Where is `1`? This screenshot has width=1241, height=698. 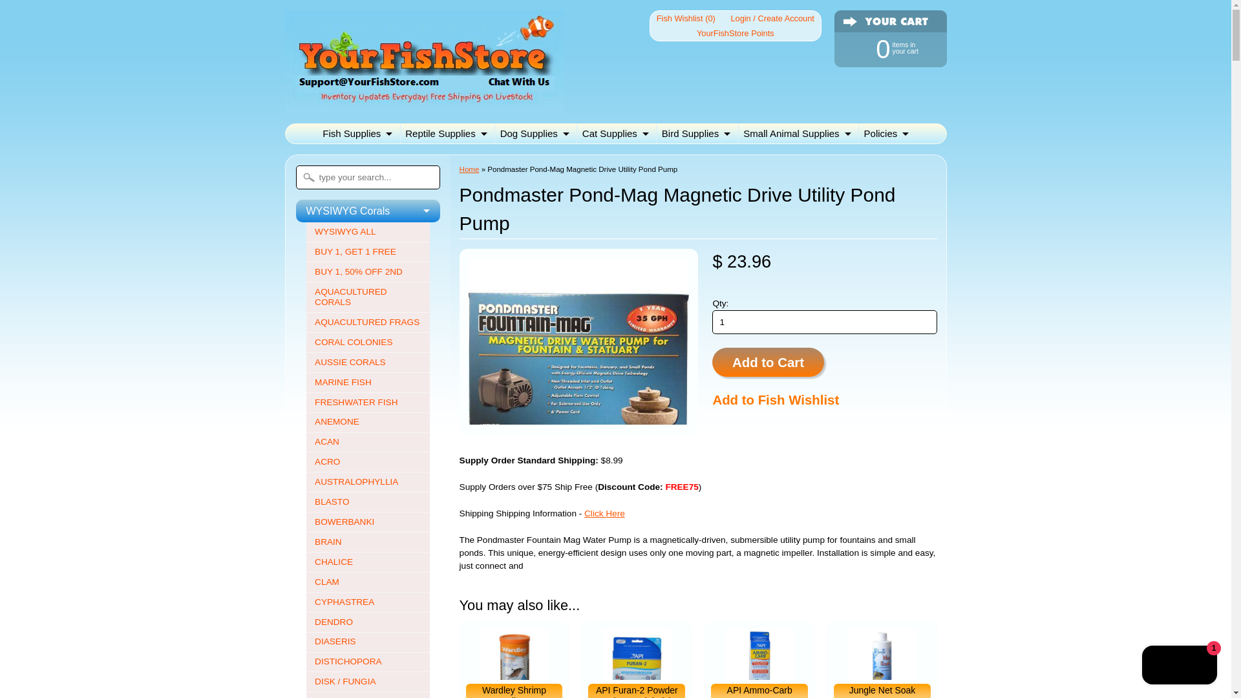
1 is located at coordinates (735, 32).